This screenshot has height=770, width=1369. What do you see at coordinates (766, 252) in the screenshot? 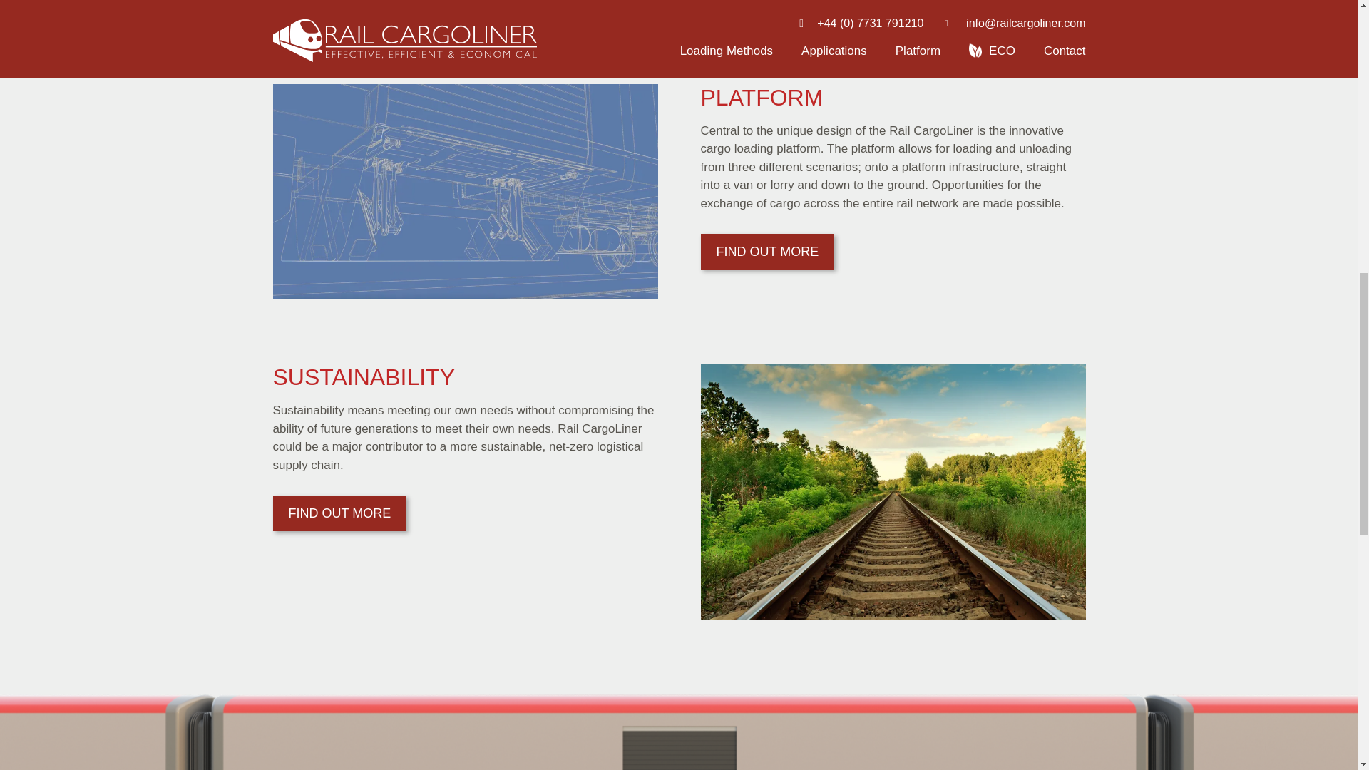
I see `FIND OUT MORE` at bounding box center [766, 252].